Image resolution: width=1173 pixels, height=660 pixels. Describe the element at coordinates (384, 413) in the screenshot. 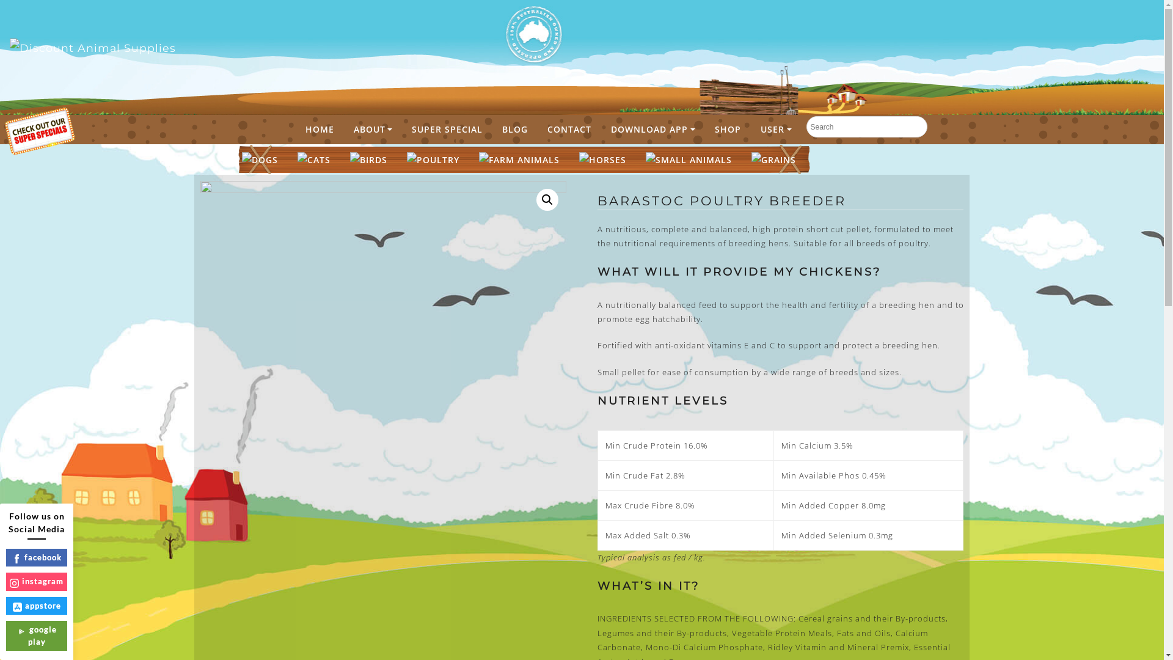

I see `poutry-breeder-wellness` at that location.